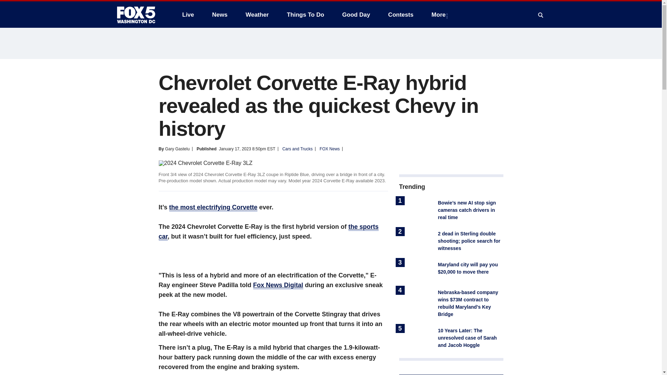  I want to click on Weather, so click(257, 15).